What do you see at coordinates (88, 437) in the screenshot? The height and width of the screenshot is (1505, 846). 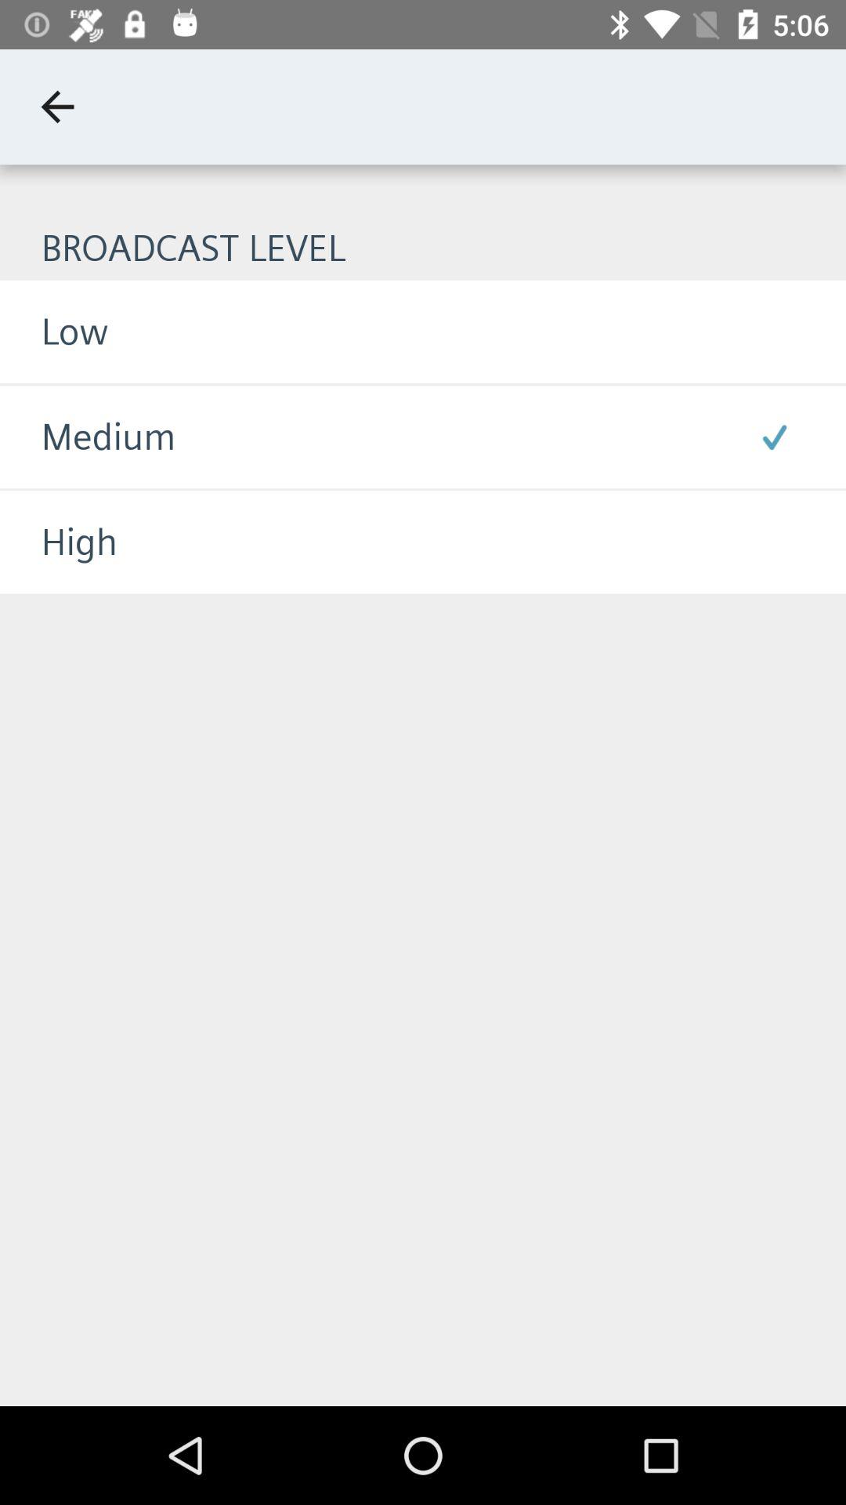 I see `swipe to medium item` at bounding box center [88, 437].